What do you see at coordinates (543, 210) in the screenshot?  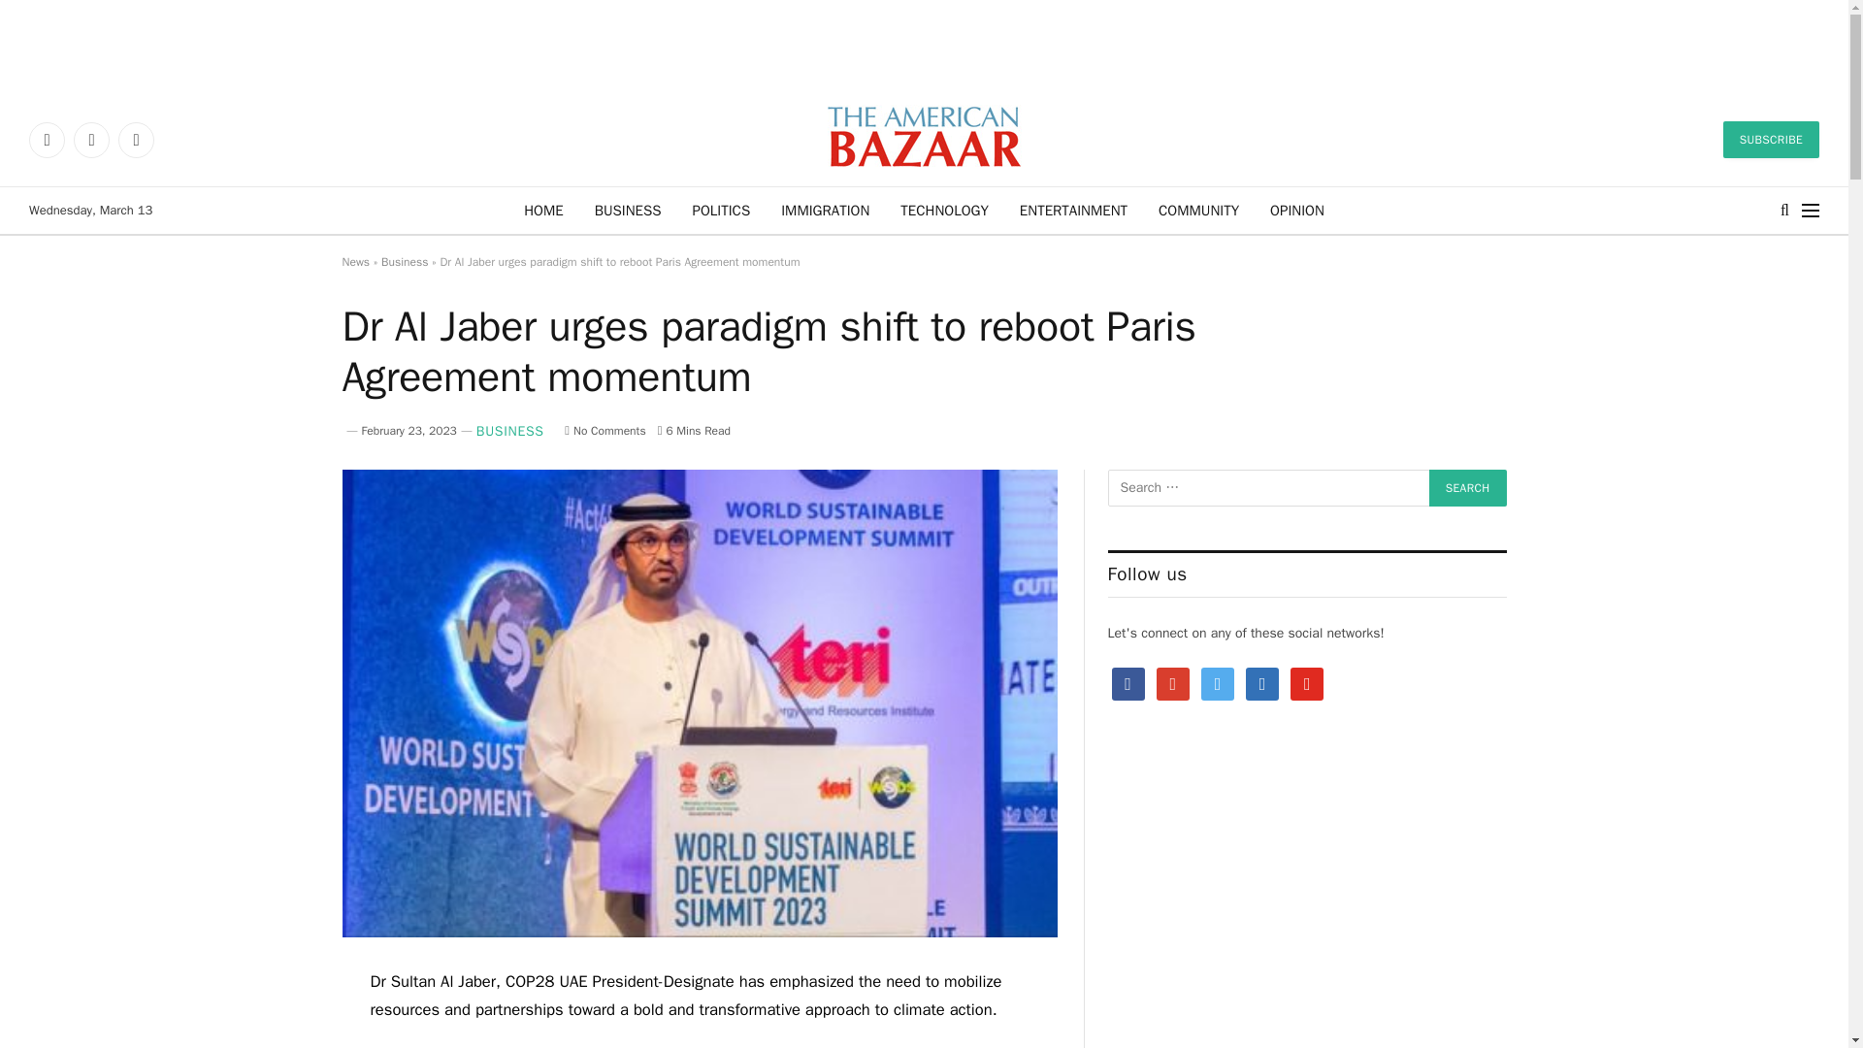 I see `HOME` at bounding box center [543, 210].